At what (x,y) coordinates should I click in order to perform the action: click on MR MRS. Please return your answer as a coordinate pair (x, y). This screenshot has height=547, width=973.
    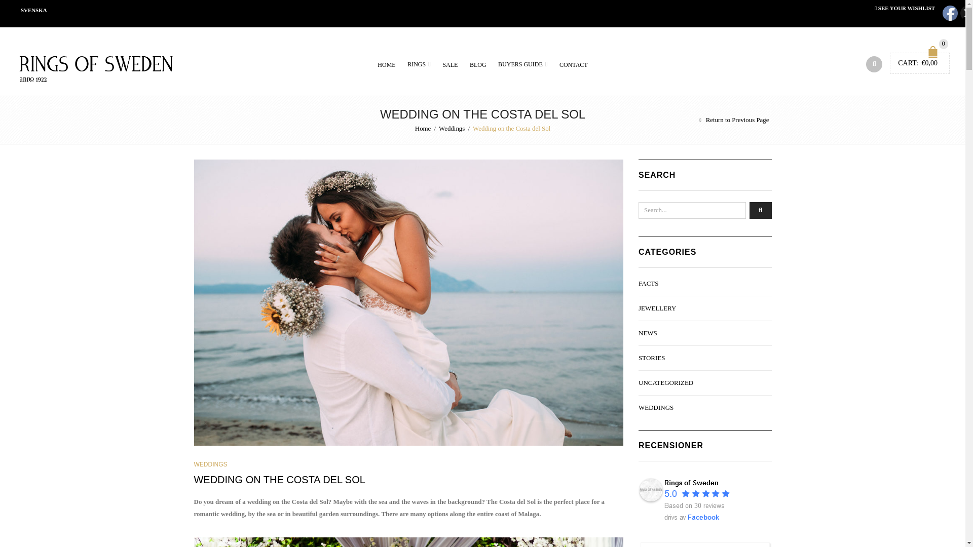
    Looking at the image, I should click on (408, 542).